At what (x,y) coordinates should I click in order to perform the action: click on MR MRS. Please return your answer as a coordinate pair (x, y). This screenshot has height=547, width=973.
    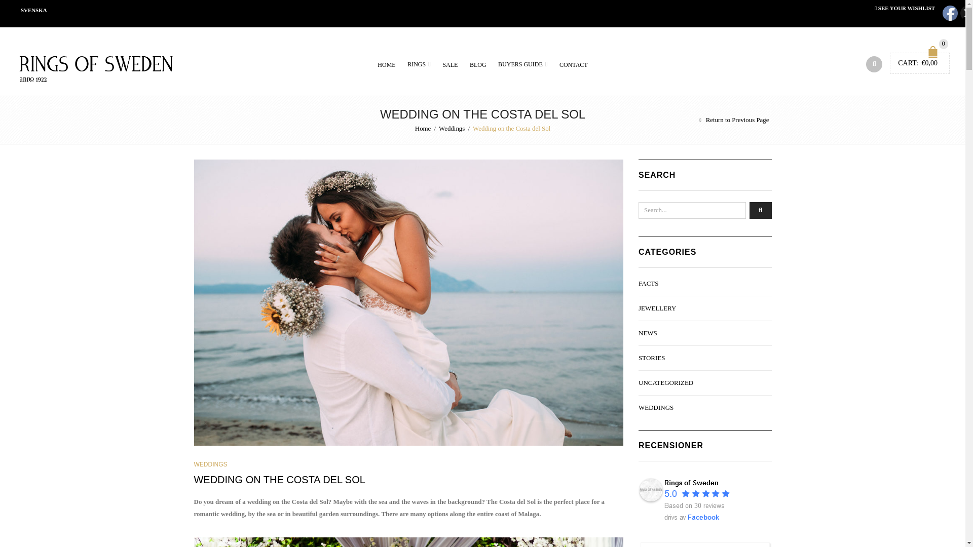
    Looking at the image, I should click on (408, 542).